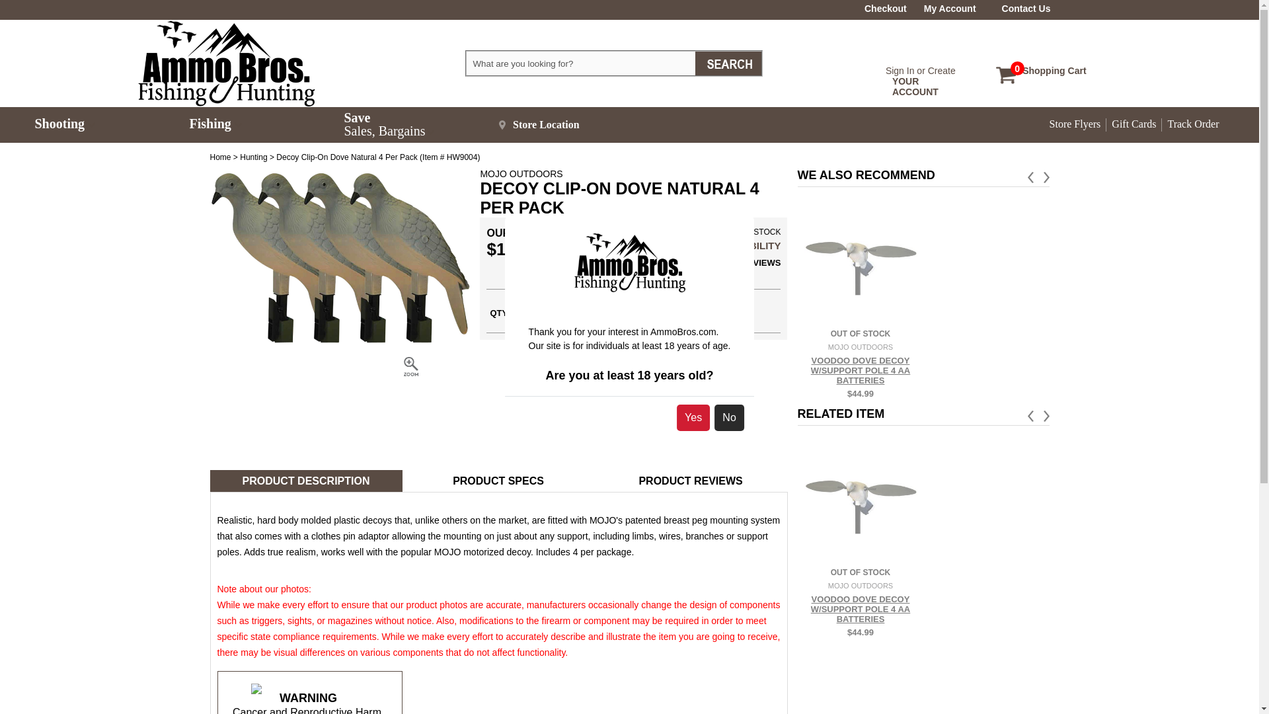 This screenshot has height=714, width=1269. Describe the element at coordinates (1026, 8) in the screenshot. I see `CHECK STORE AVAILABILITY` at that location.